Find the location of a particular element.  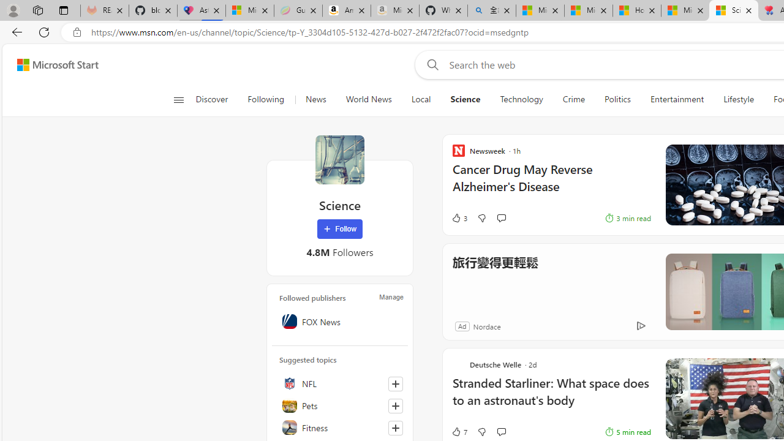

7 Like is located at coordinates (459, 431).